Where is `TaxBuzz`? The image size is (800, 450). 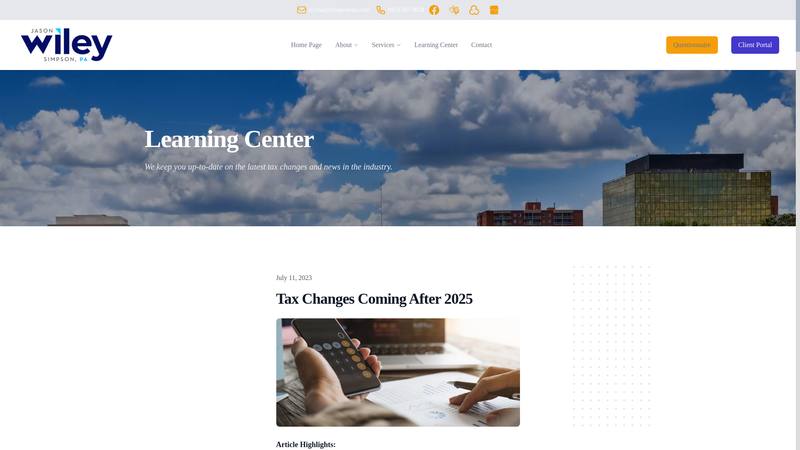
TaxBuzz is located at coordinates (454, 10).